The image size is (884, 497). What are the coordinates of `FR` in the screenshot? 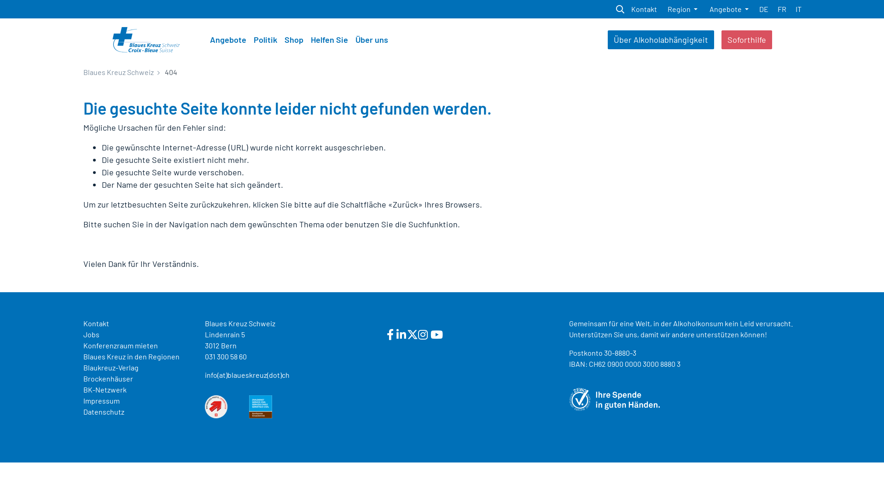 It's located at (782, 9).